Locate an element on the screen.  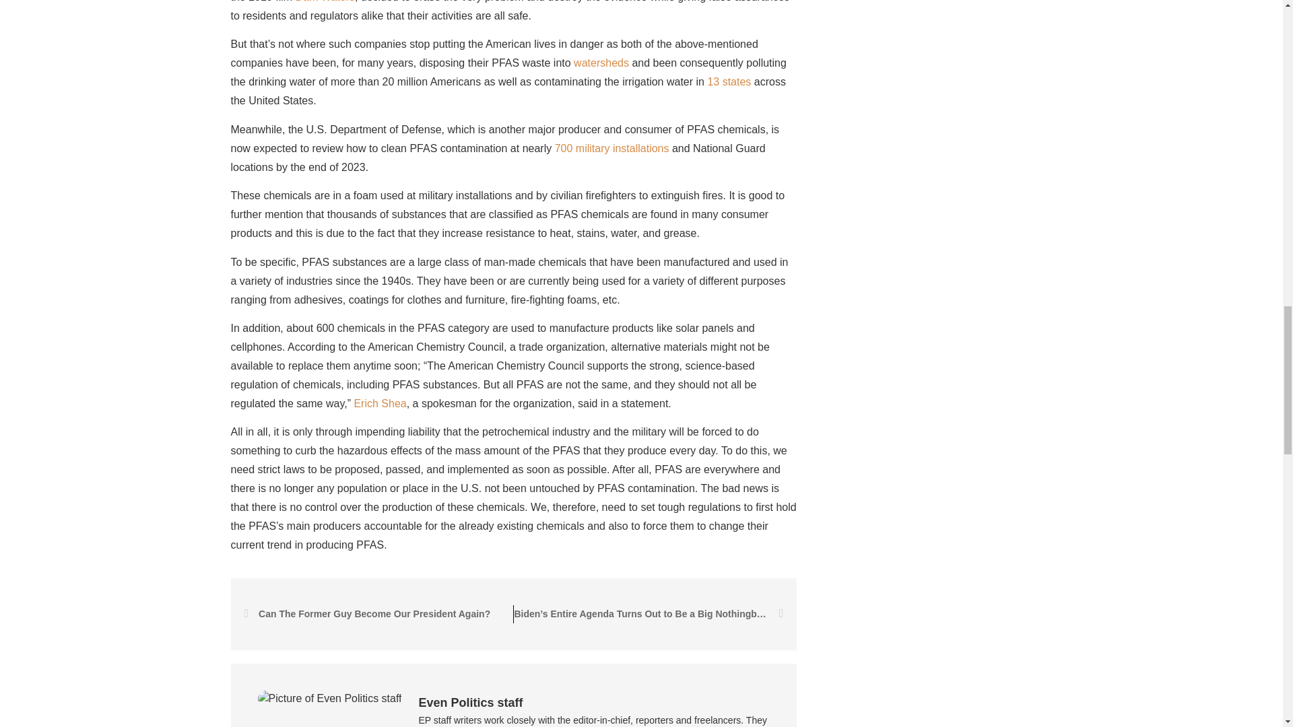
Erich Shea is located at coordinates (379, 403).